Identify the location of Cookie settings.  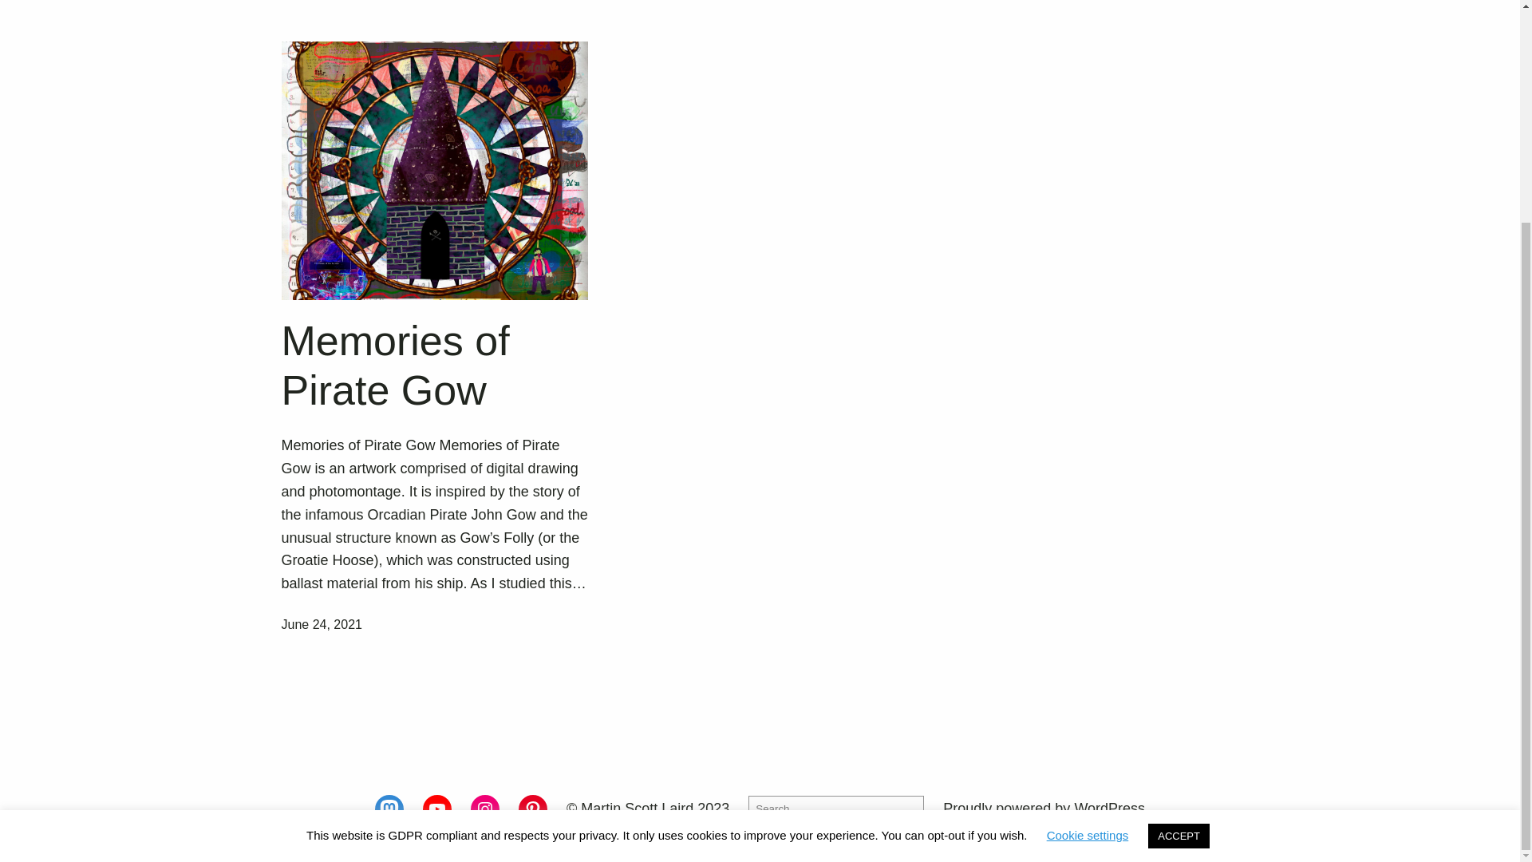
(1088, 546).